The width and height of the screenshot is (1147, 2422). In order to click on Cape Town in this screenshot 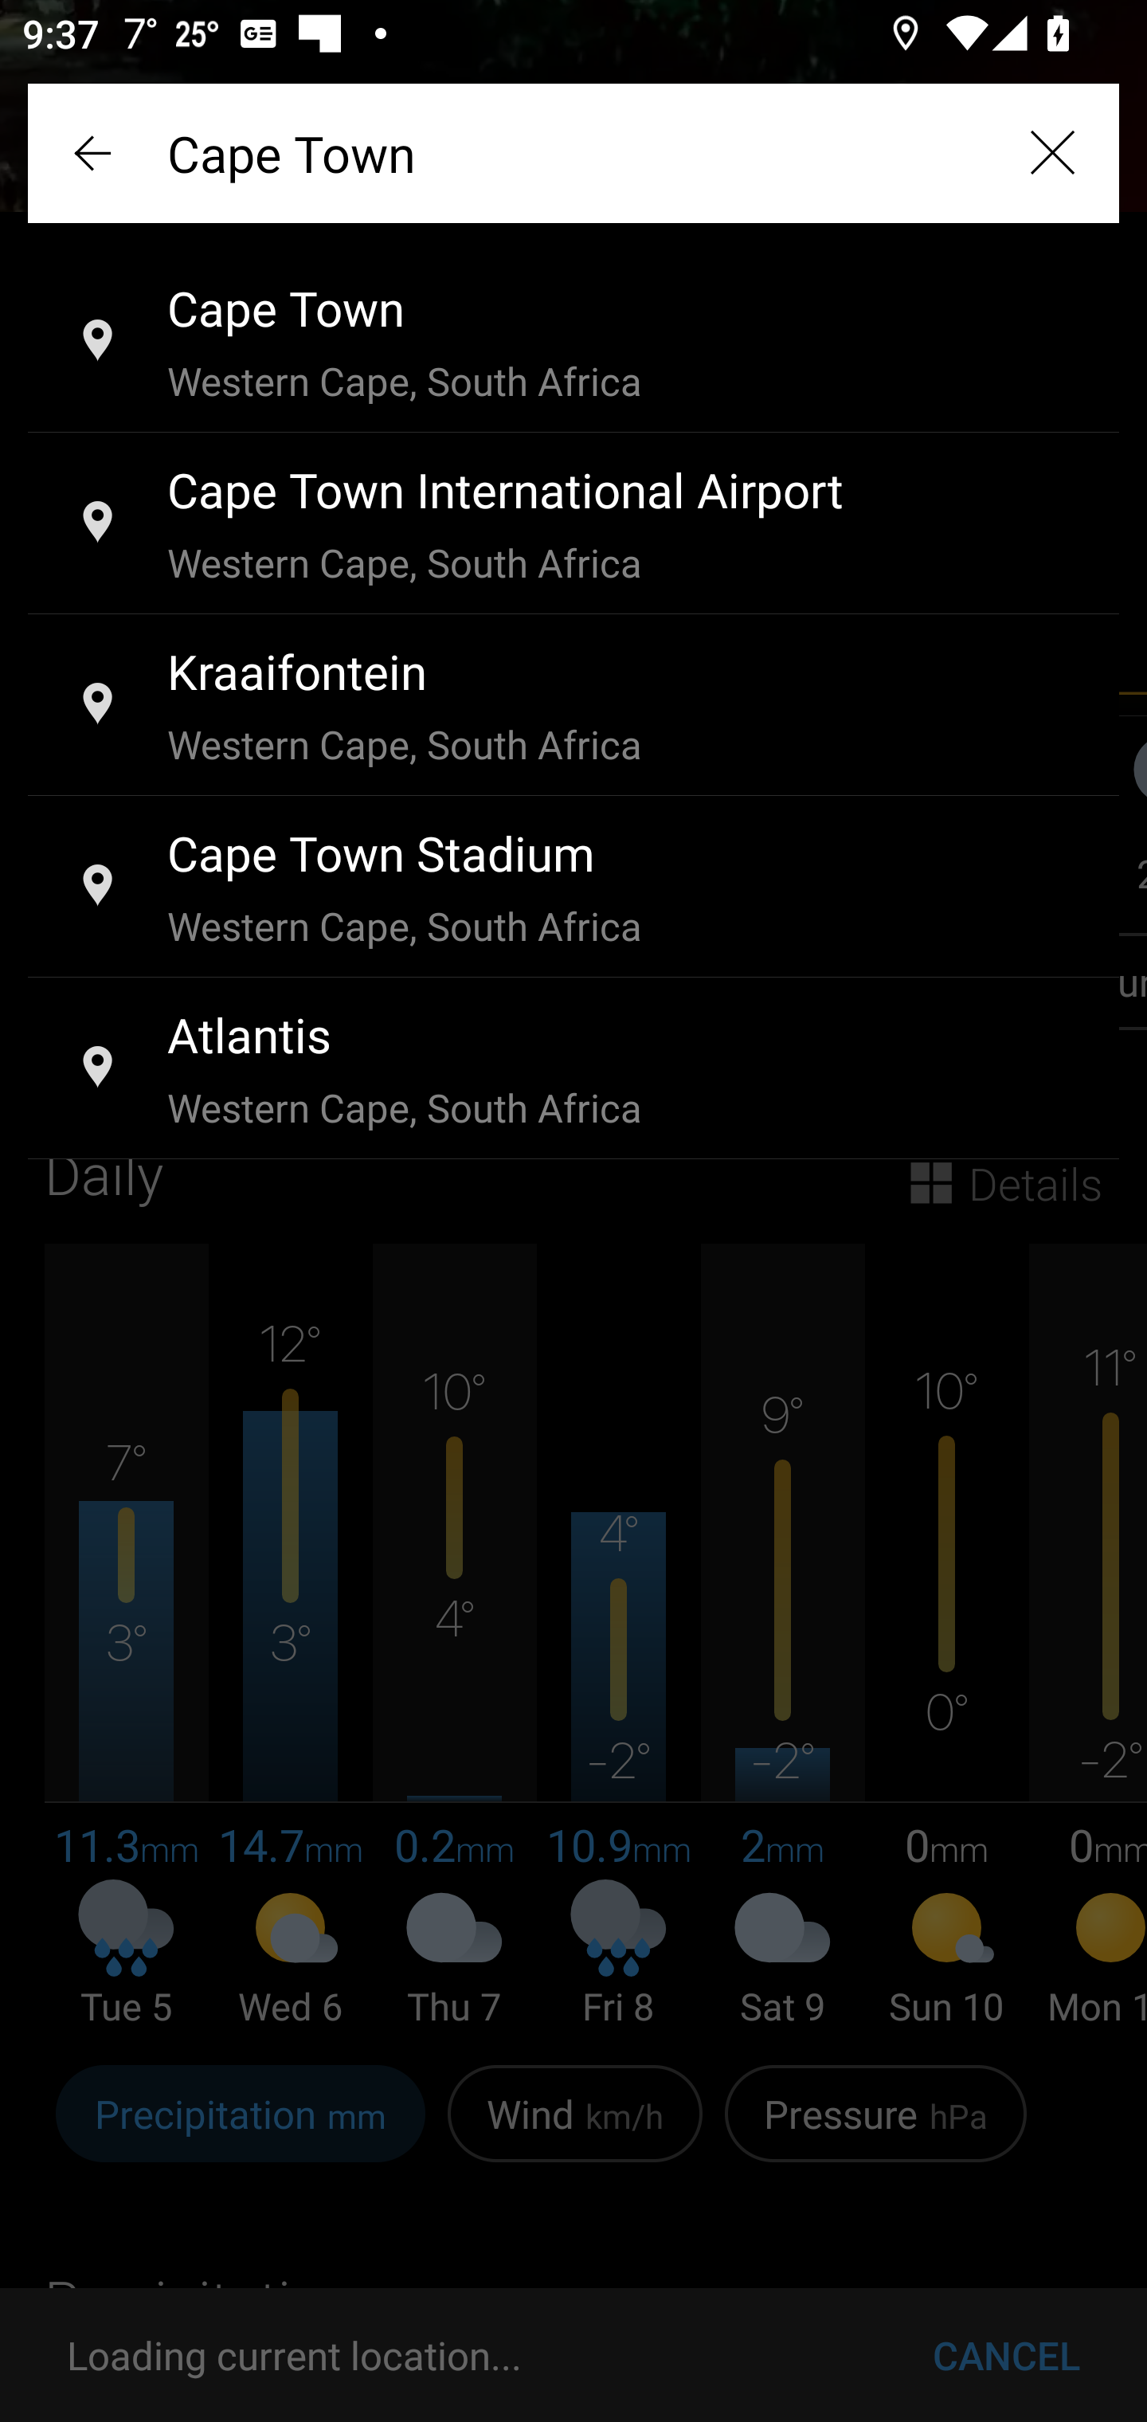, I will do `click(573, 153)`.